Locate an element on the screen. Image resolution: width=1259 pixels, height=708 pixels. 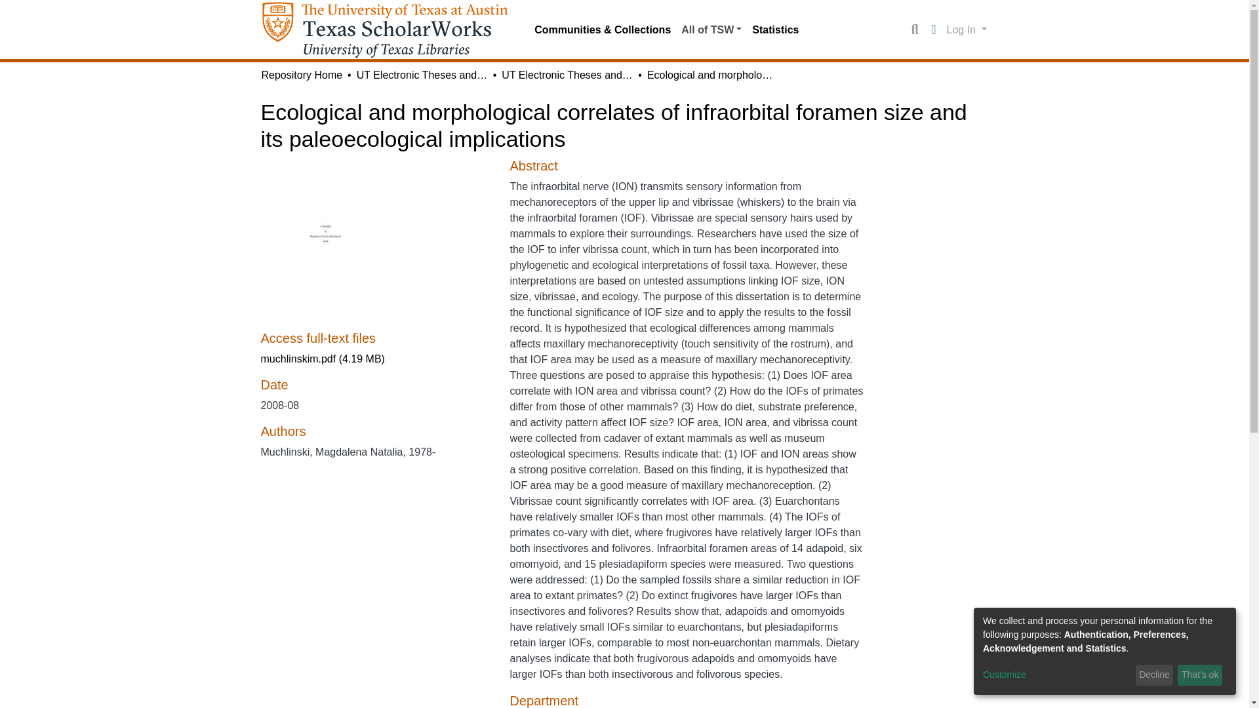
UT Electronic Theses and Dissertations is located at coordinates (422, 75).